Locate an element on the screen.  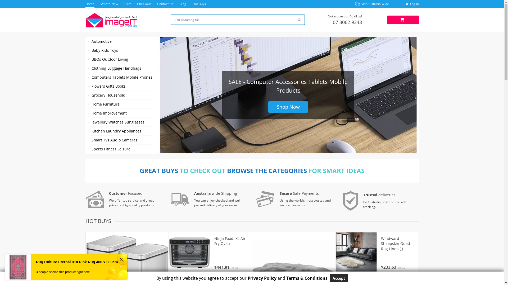
Grocery Household is located at coordinates (121, 95).